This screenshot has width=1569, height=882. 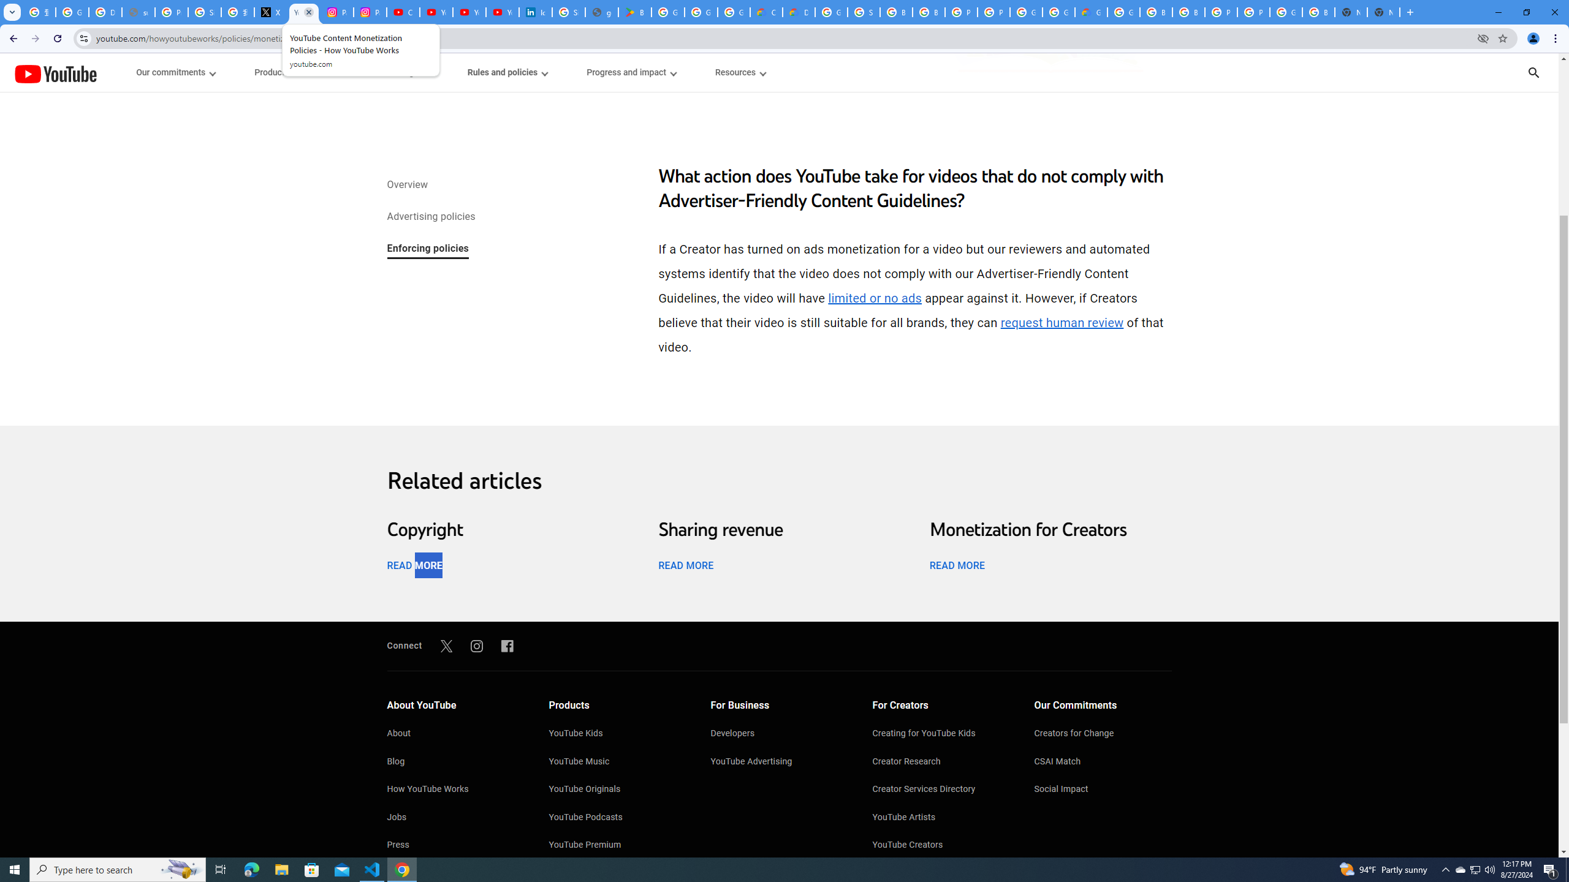 I want to click on Browse Chrome as a guest - Computer - Google Chrome Help, so click(x=1156, y=12).